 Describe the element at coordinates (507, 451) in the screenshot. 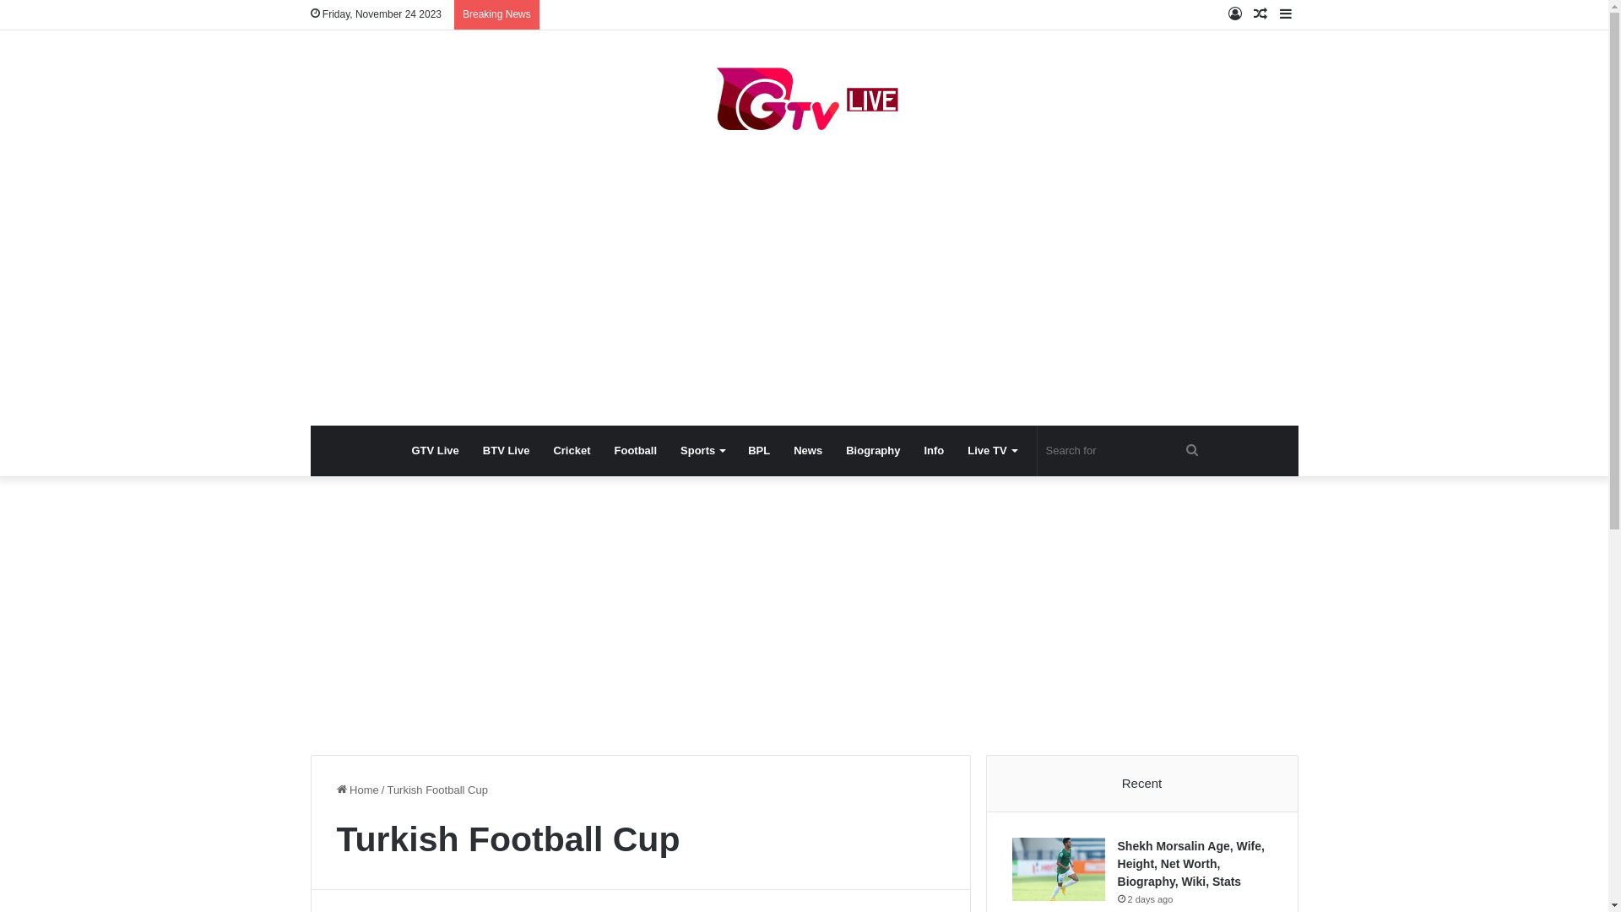

I see `BTV Live` at that location.